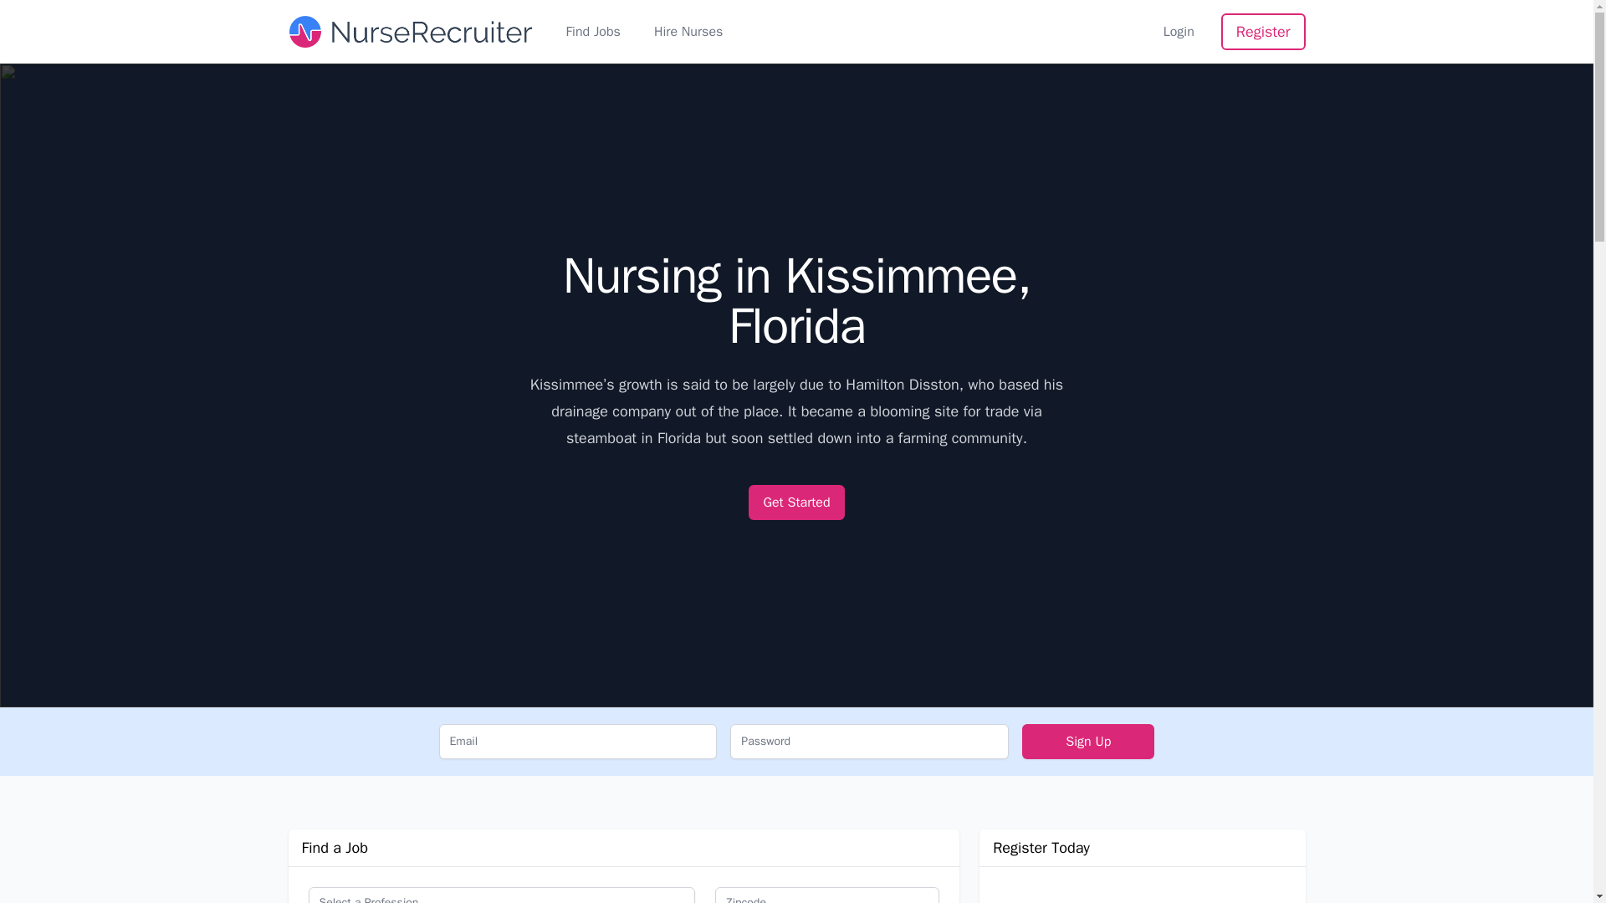 This screenshot has width=1606, height=903. Describe the element at coordinates (796, 502) in the screenshot. I see `Get Started` at that location.